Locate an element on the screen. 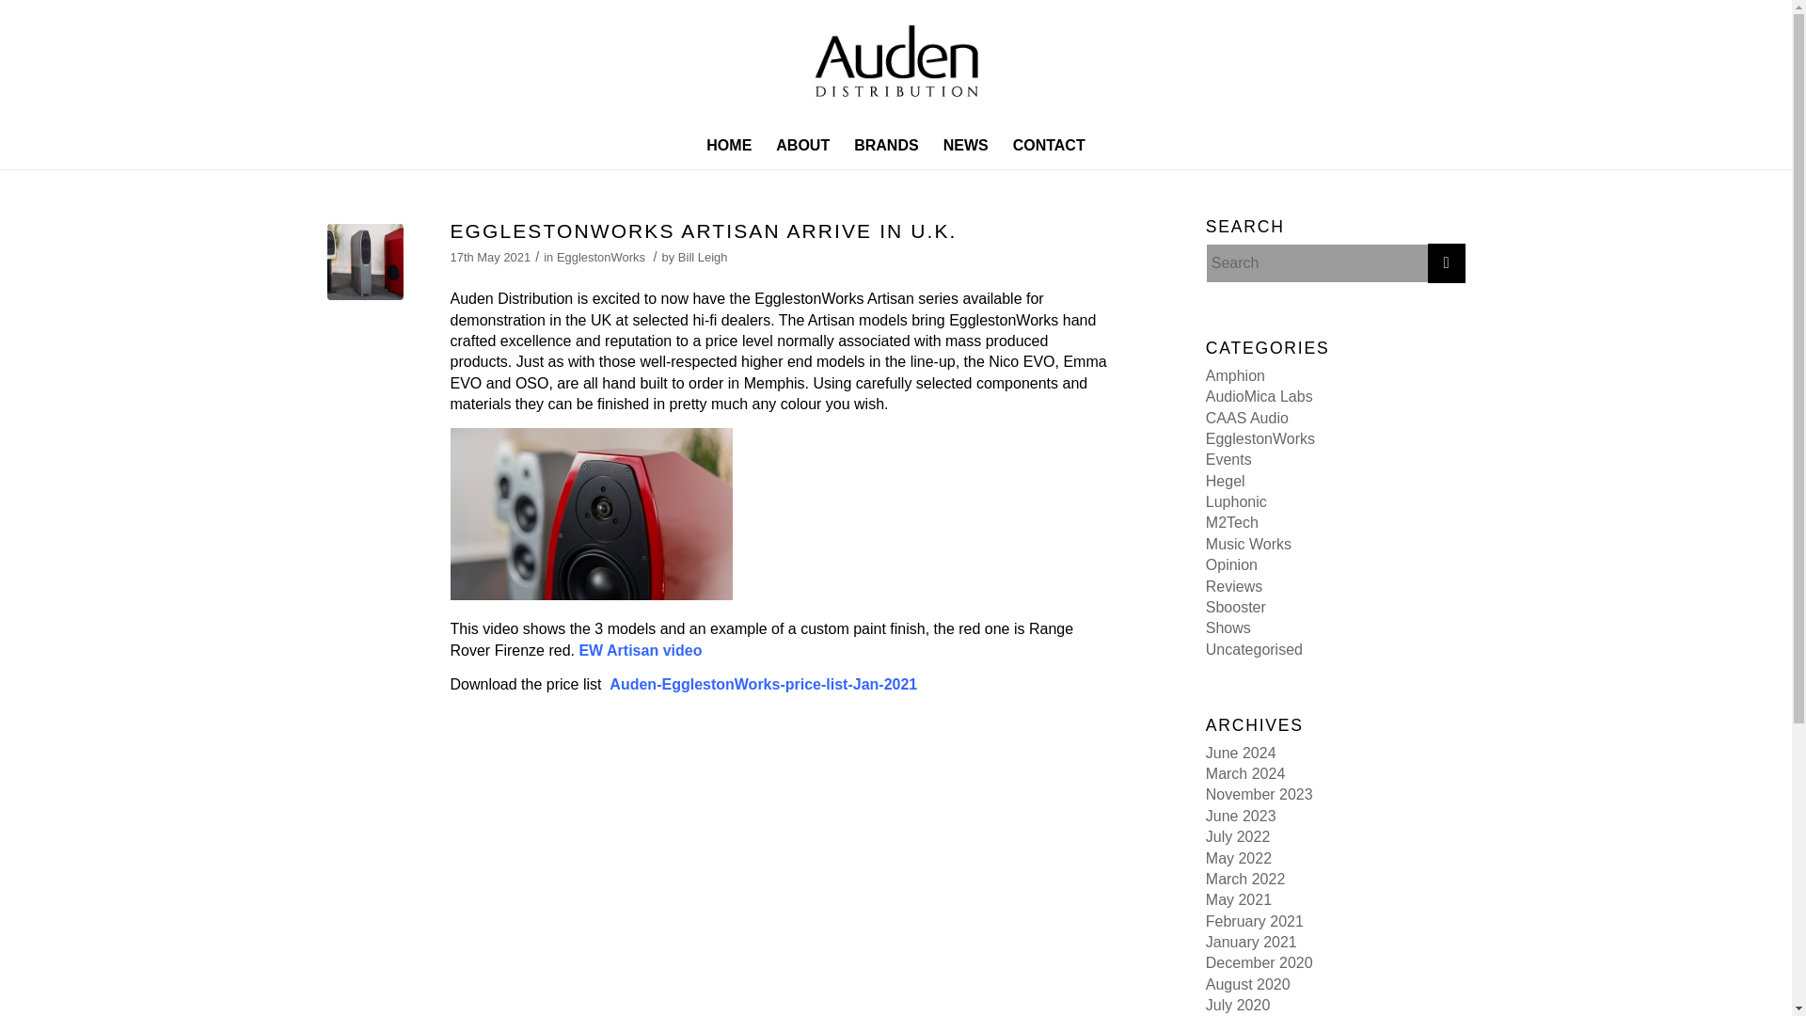 Image resolution: width=1806 pixels, height=1016 pixels. Hegel is located at coordinates (1226, 481).